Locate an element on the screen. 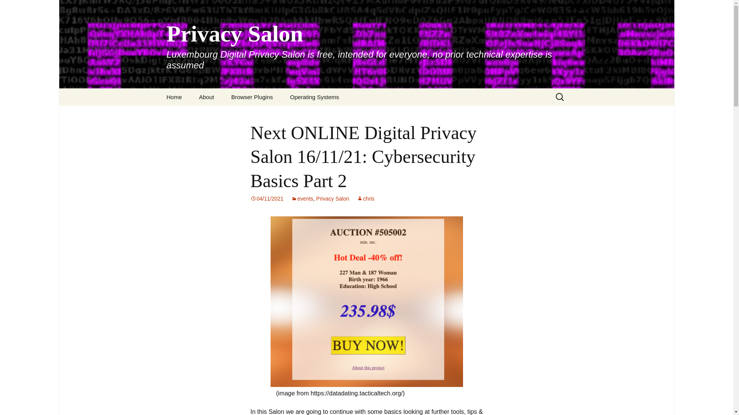  Browser Plugins is located at coordinates (252, 97).